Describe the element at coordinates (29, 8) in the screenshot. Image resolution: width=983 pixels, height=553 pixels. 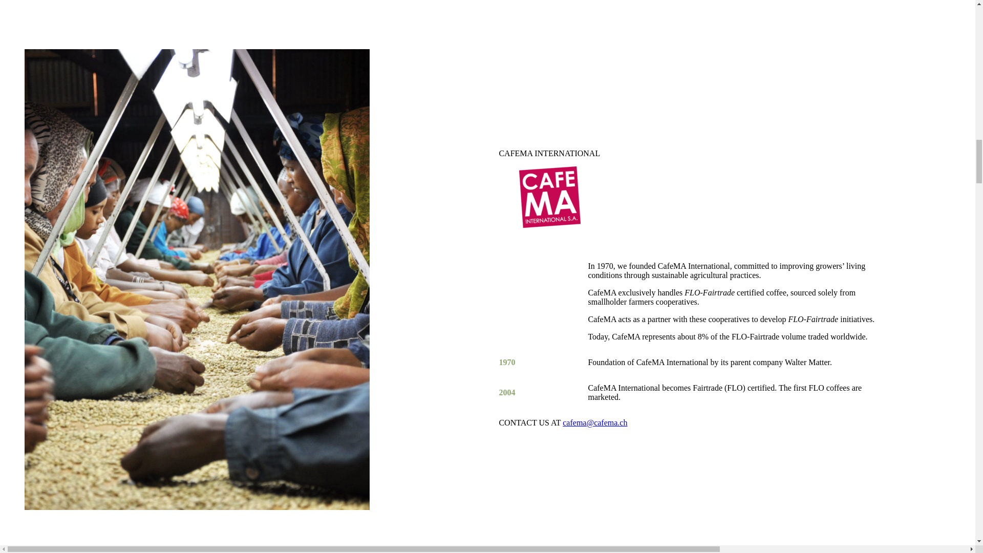
I see `Skip to content` at that location.